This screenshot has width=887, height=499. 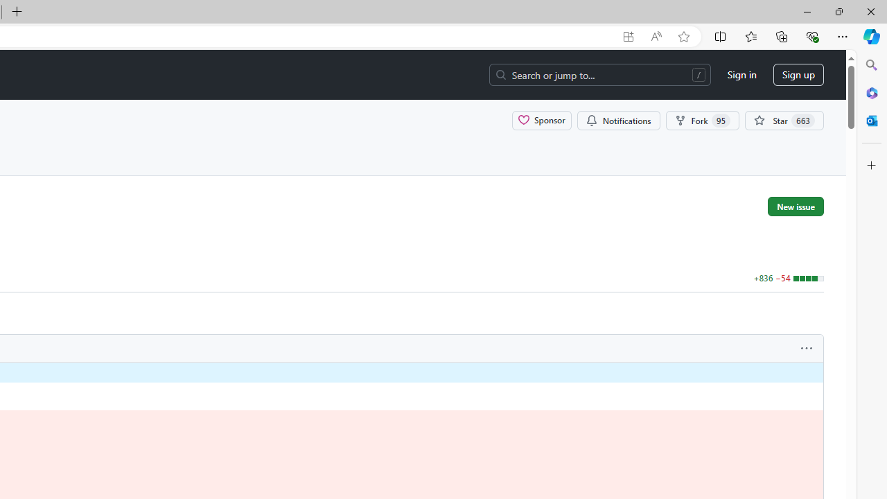 What do you see at coordinates (628, 37) in the screenshot?
I see `App available. Install GitHub` at bounding box center [628, 37].